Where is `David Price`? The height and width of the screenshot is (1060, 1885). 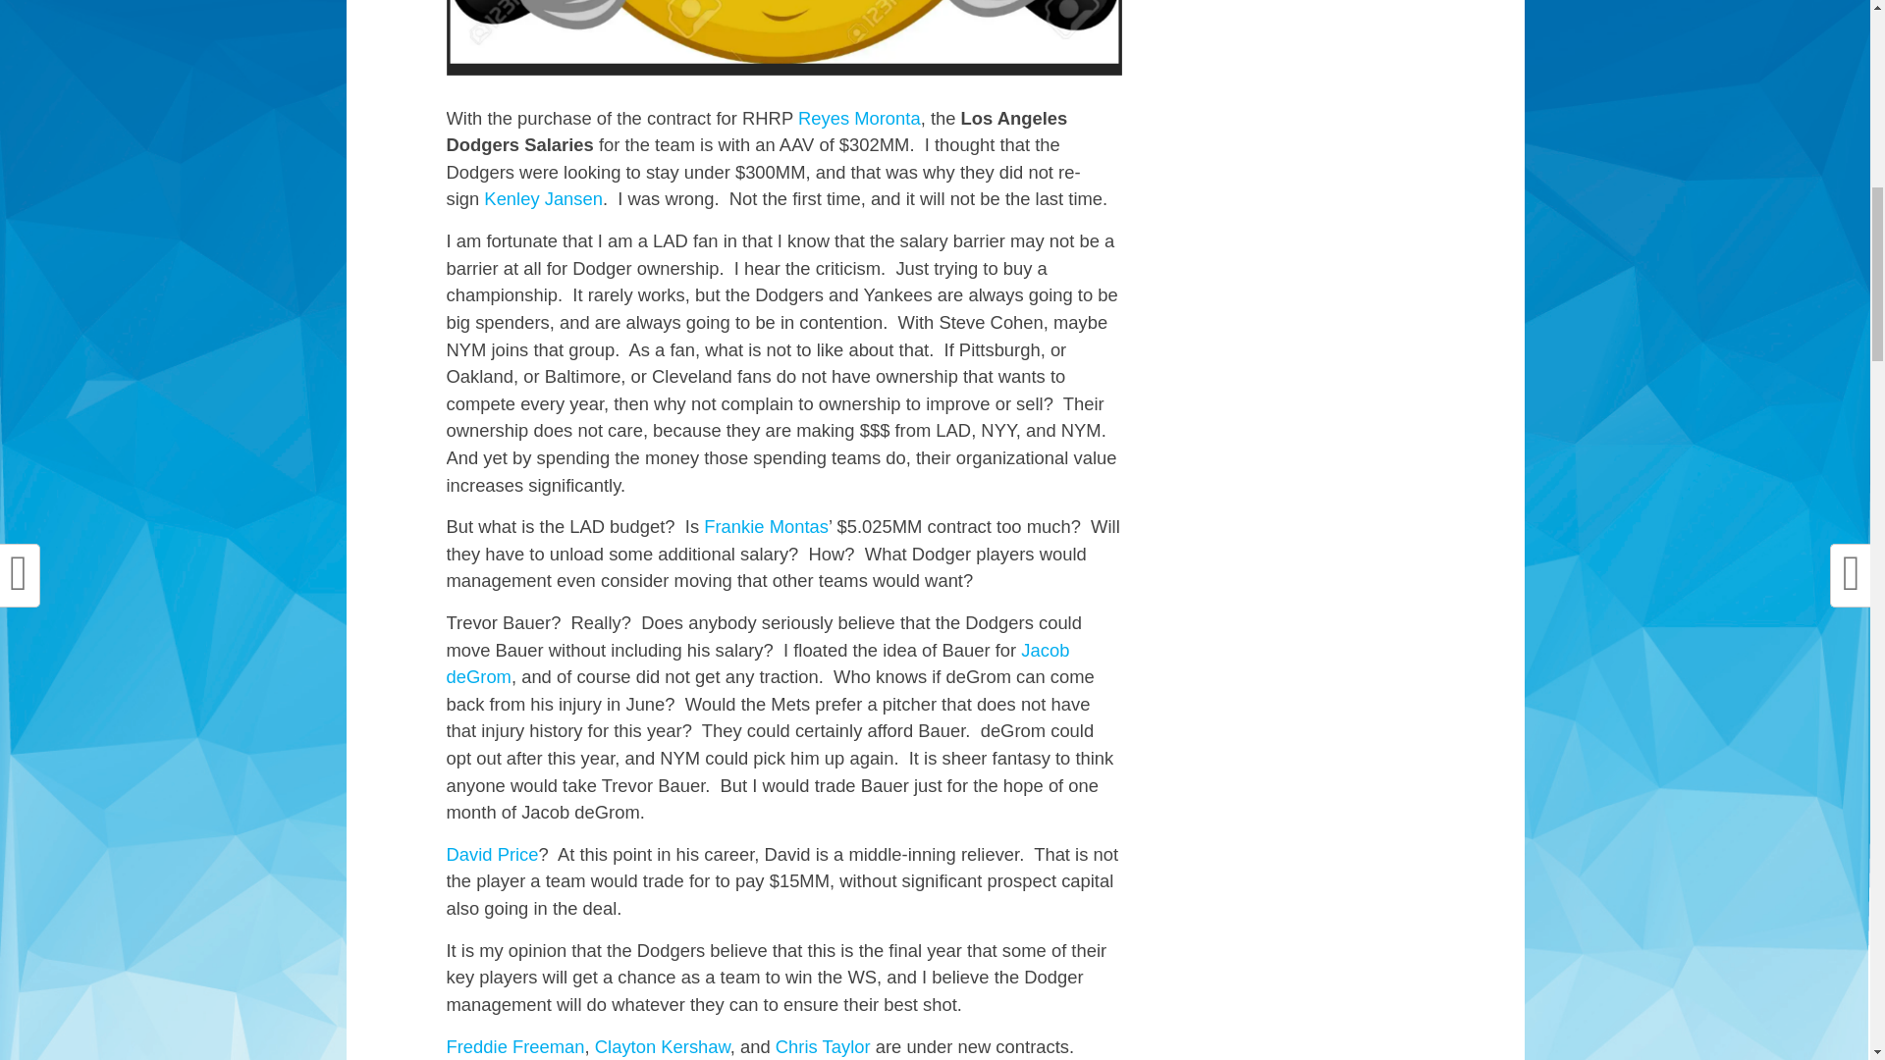 David Price is located at coordinates (491, 854).